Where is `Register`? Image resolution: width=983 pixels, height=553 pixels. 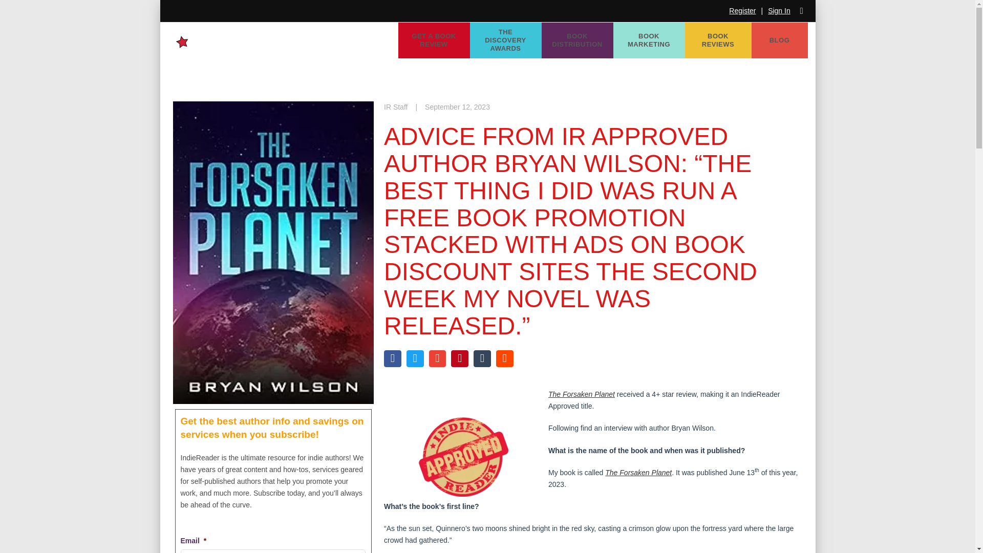
Register is located at coordinates (742, 11).